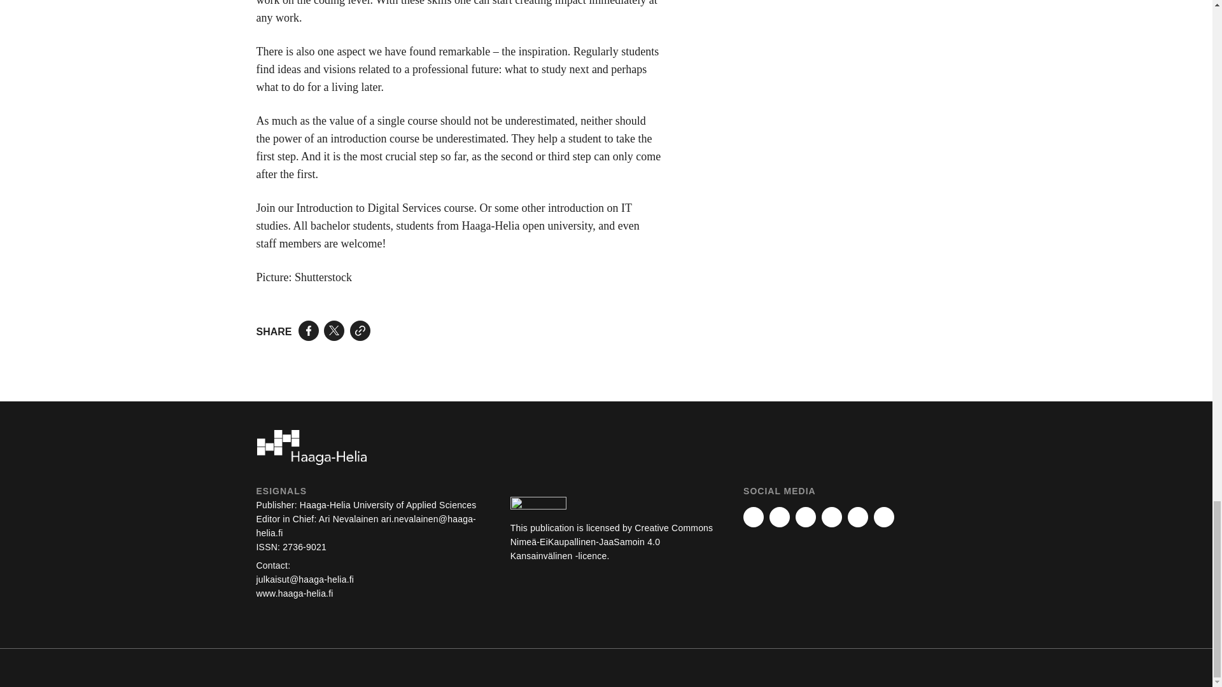 This screenshot has width=1222, height=687. I want to click on Share on Facebook, so click(308, 331).